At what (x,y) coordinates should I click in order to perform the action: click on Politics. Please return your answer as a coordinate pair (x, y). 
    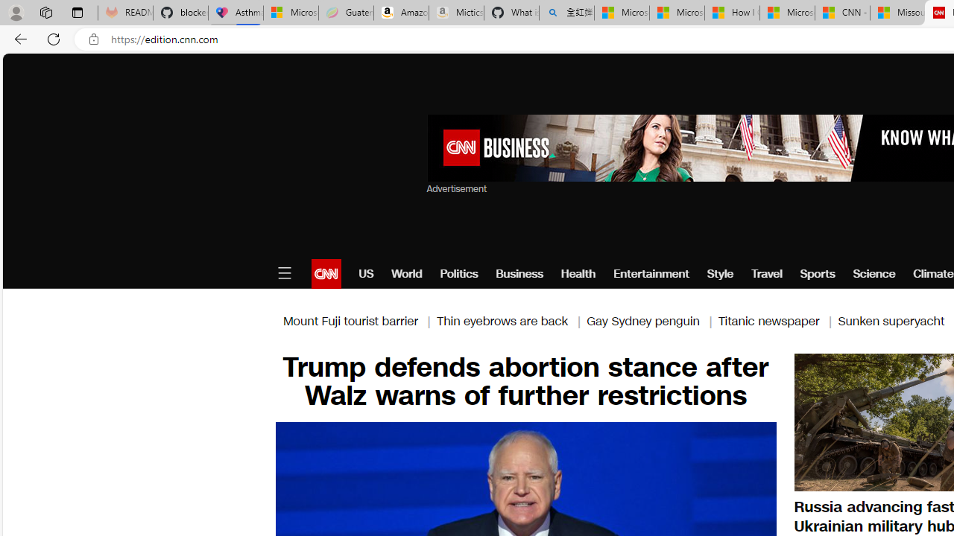
    Looking at the image, I should click on (459, 274).